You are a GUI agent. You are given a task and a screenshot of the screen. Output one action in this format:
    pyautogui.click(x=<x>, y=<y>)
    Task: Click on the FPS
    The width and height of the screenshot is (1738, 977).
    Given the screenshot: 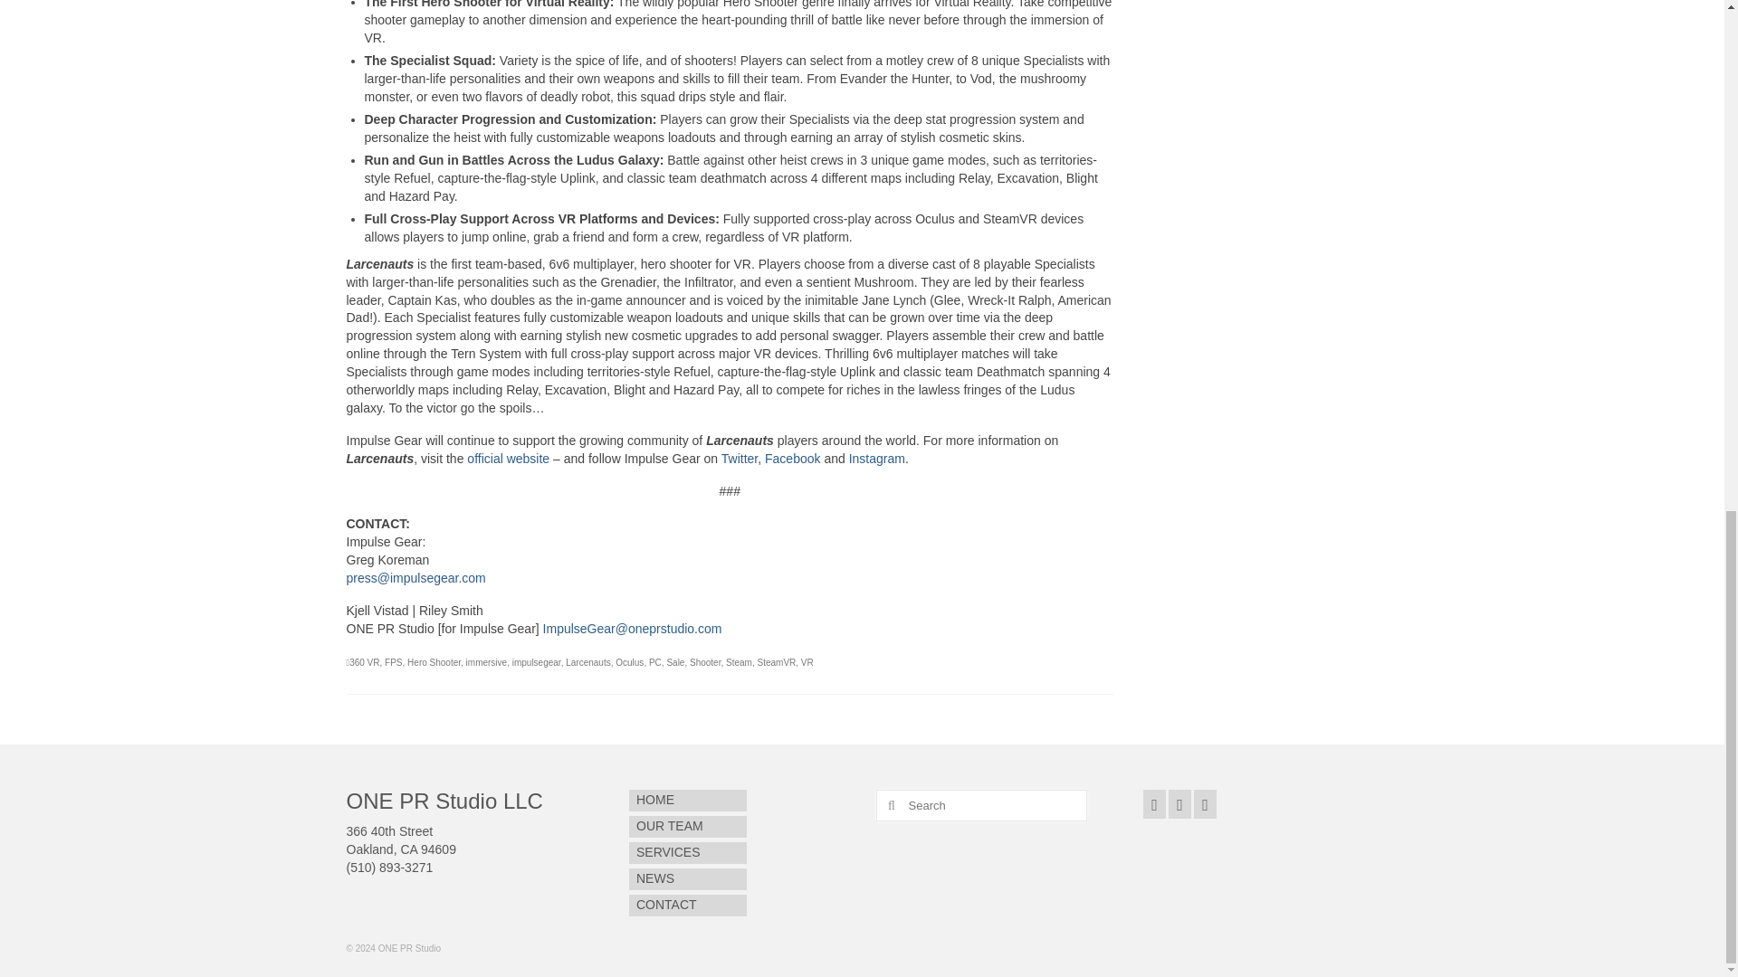 What is the action you would take?
    pyautogui.click(x=393, y=662)
    